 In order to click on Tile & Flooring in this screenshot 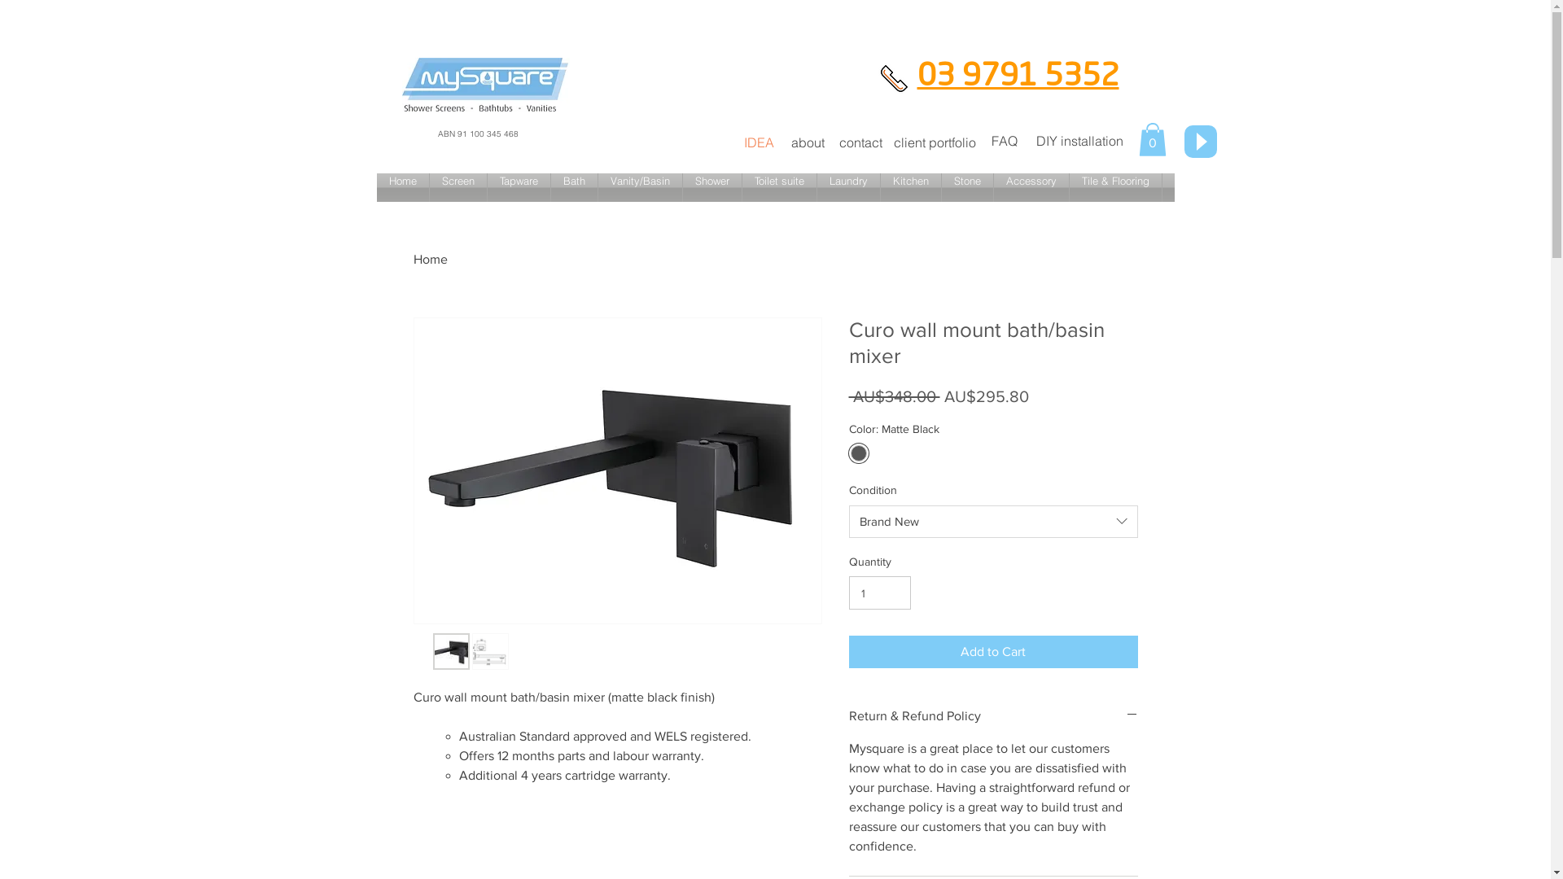, I will do `click(1115, 187)`.